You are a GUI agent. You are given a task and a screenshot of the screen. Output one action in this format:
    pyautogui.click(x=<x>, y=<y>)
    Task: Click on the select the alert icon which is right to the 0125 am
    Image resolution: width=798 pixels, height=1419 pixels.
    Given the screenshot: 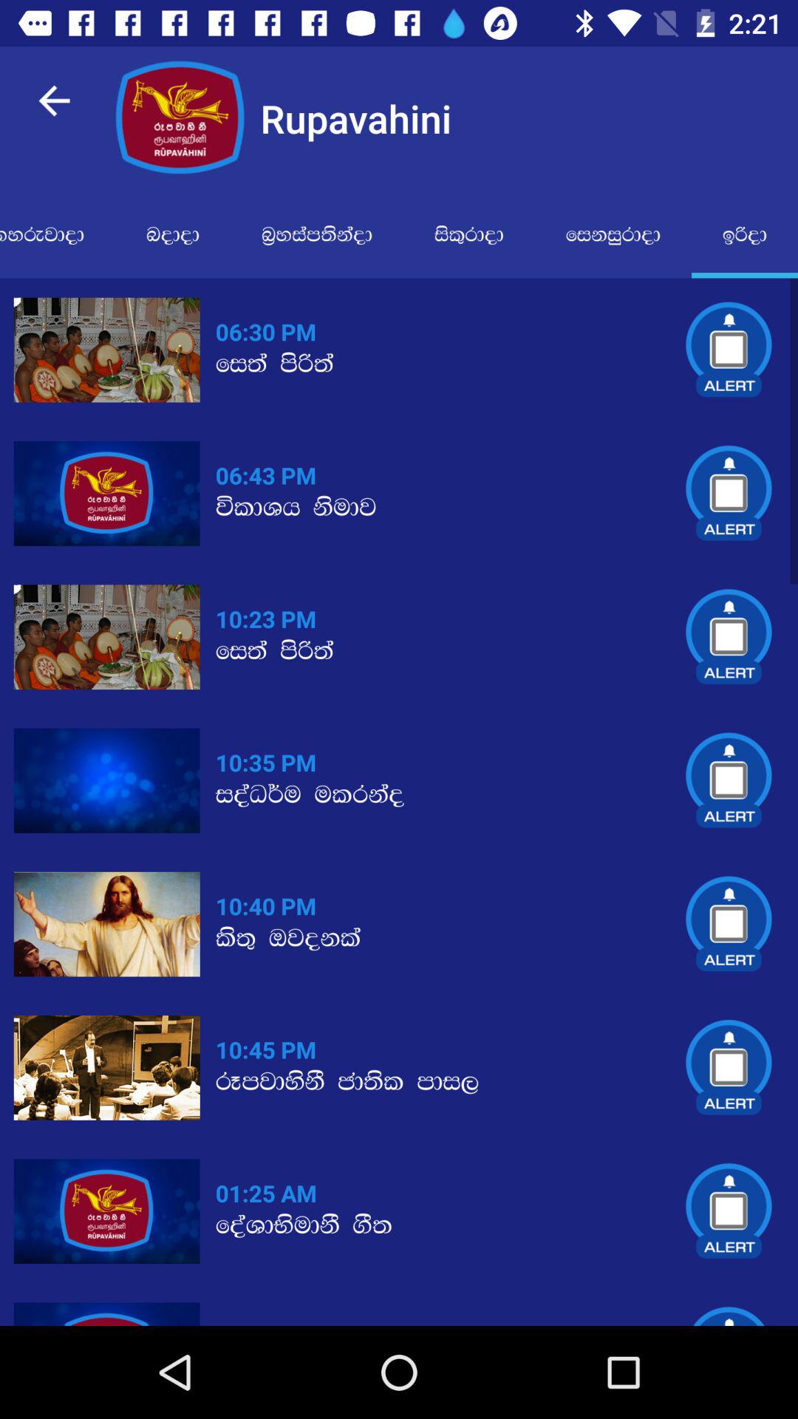 What is the action you would take?
    pyautogui.click(x=729, y=1211)
    